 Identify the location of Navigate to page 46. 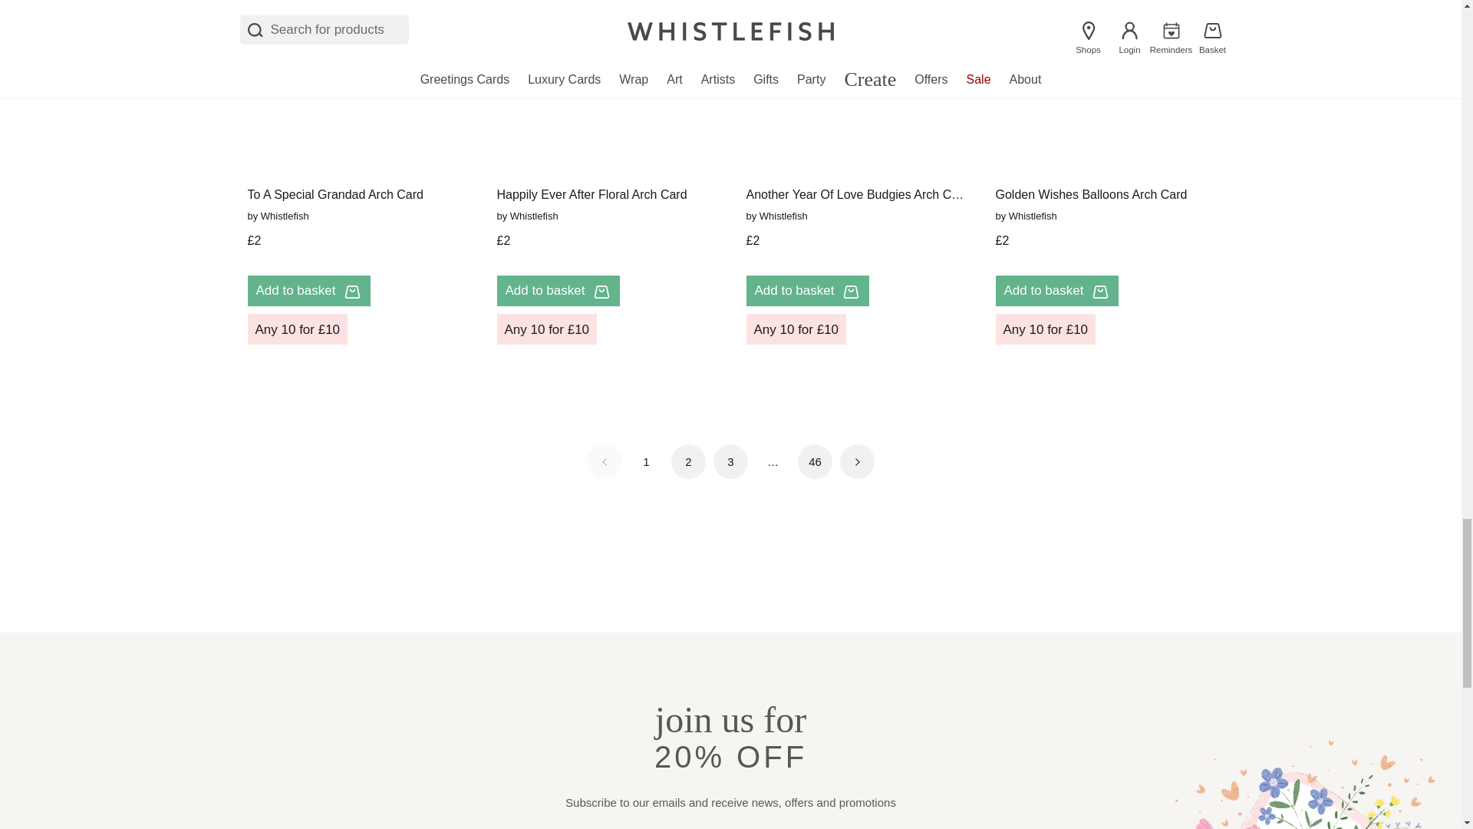
(815, 461).